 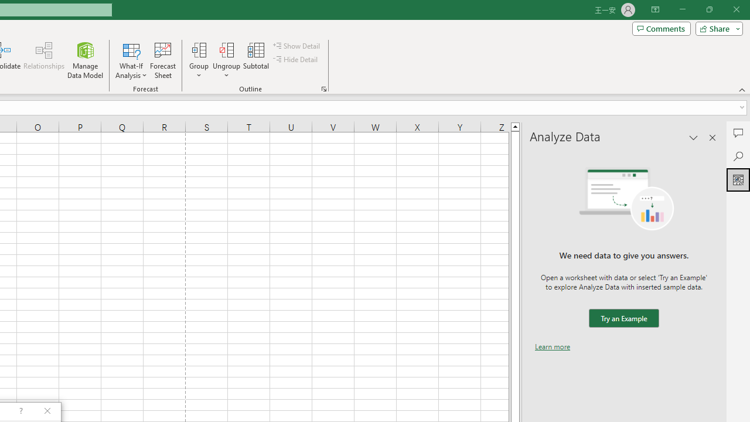 What do you see at coordinates (738, 179) in the screenshot?
I see `Analyze Data` at bounding box center [738, 179].